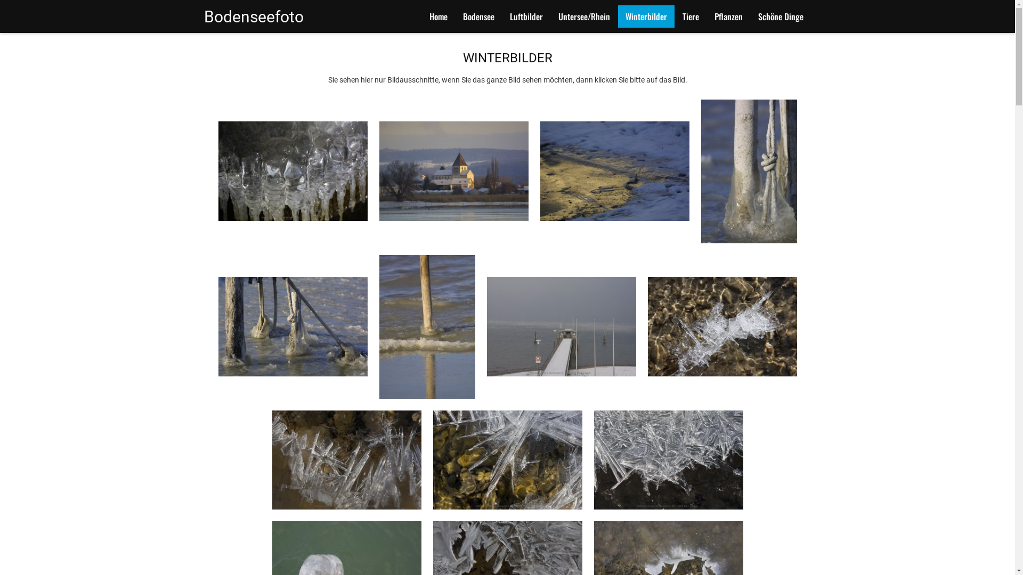  What do you see at coordinates (526, 17) in the screenshot?
I see `Luftbilder` at bounding box center [526, 17].